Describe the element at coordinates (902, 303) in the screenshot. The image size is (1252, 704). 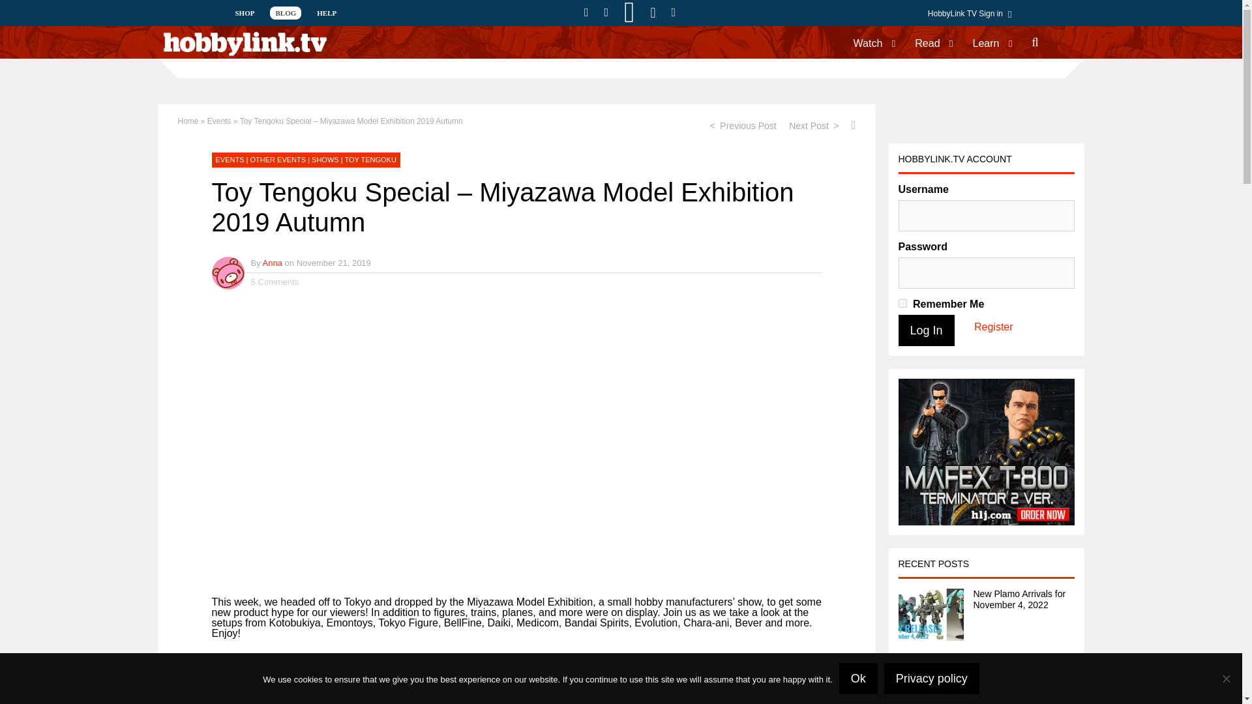
I see `forever` at that location.